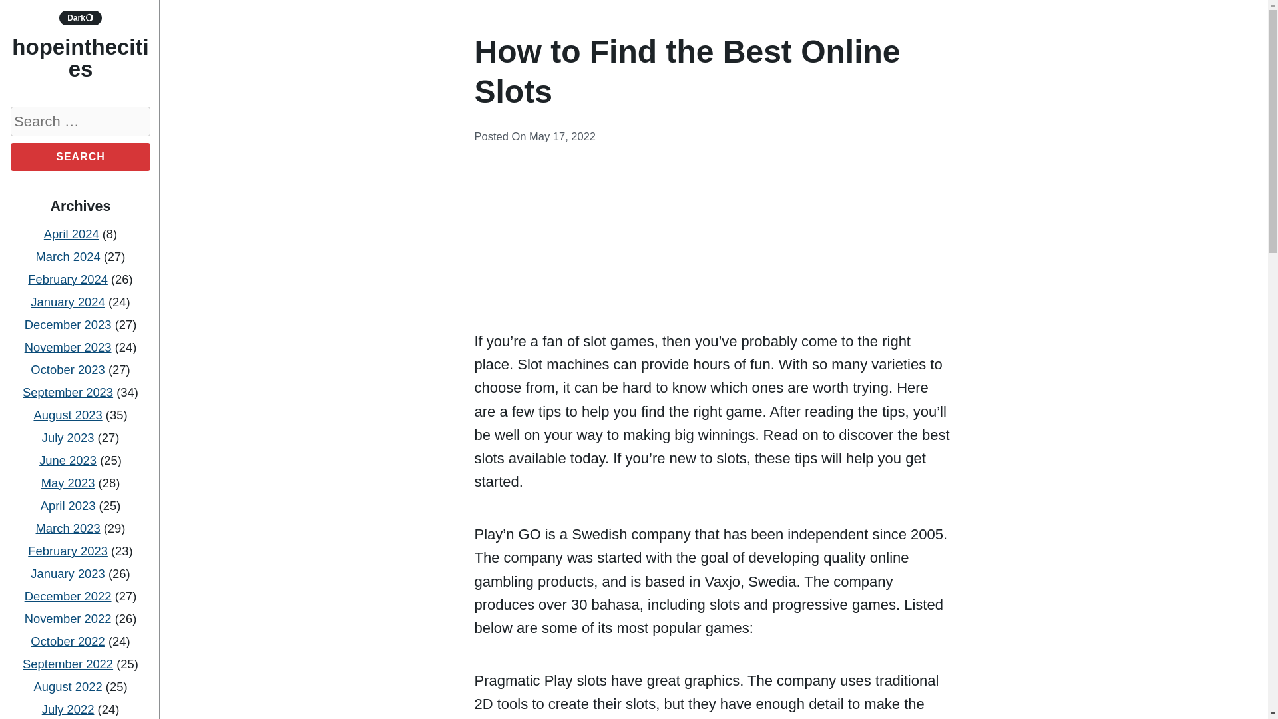 This screenshot has width=1278, height=719. Describe the element at coordinates (68, 664) in the screenshot. I see `September 2022` at that location.